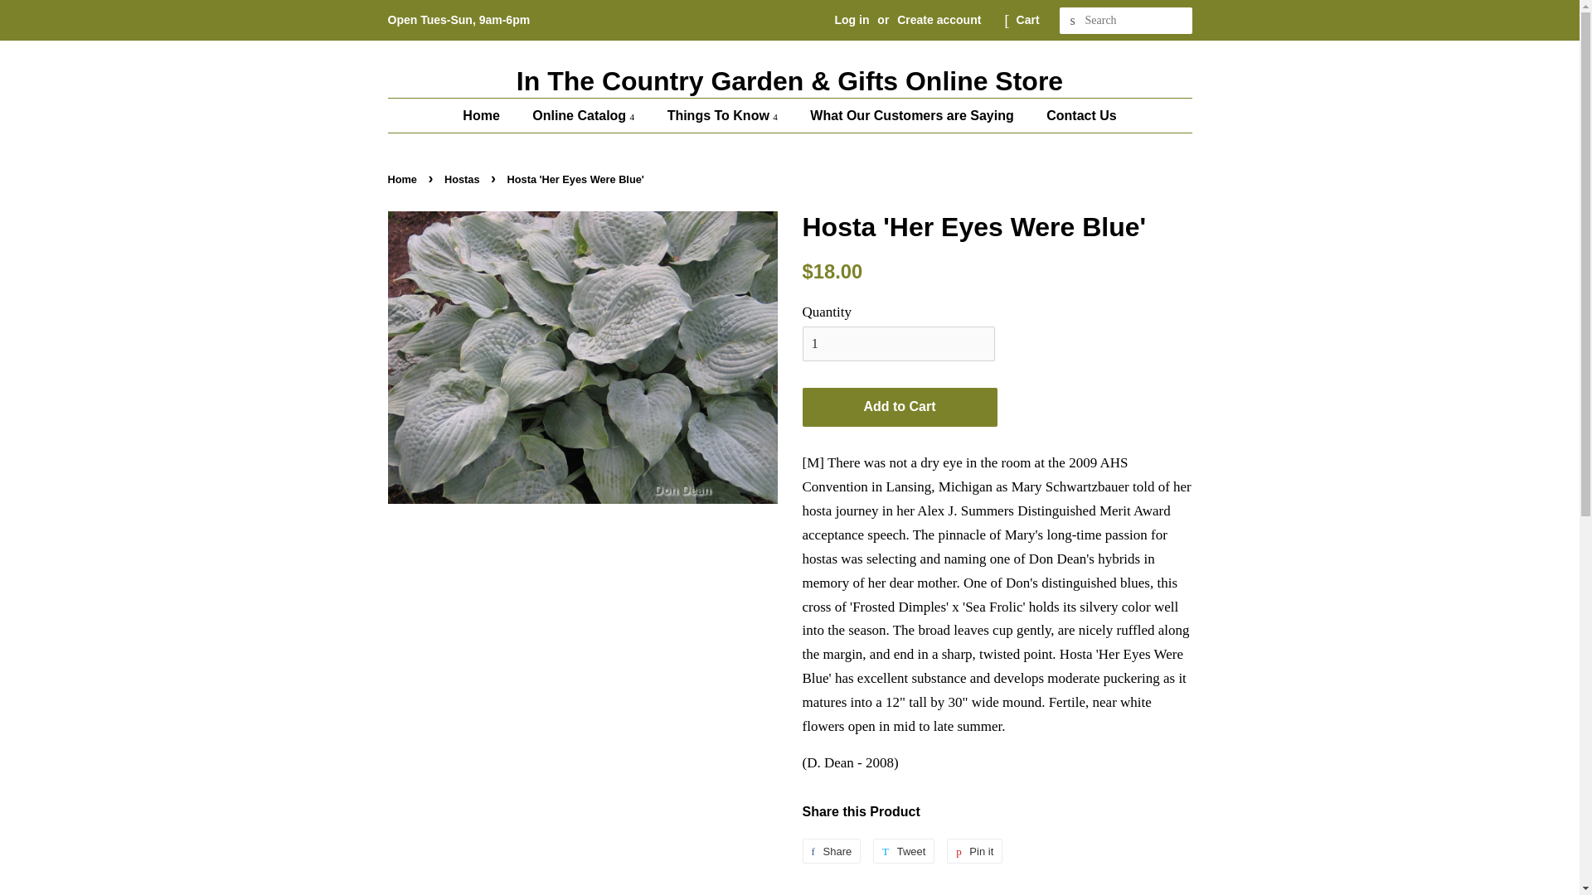  What do you see at coordinates (975, 850) in the screenshot?
I see `Pin on Pinterest` at bounding box center [975, 850].